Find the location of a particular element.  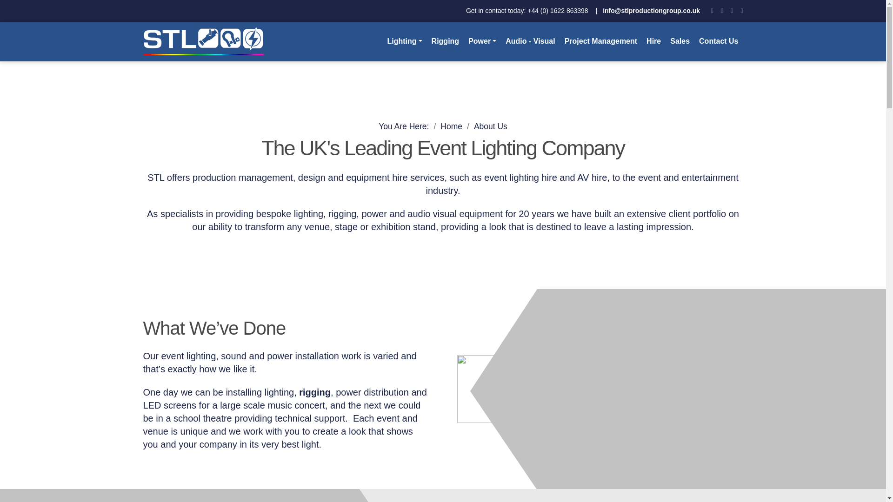

hire rigging is located at coordinates (314, 392).